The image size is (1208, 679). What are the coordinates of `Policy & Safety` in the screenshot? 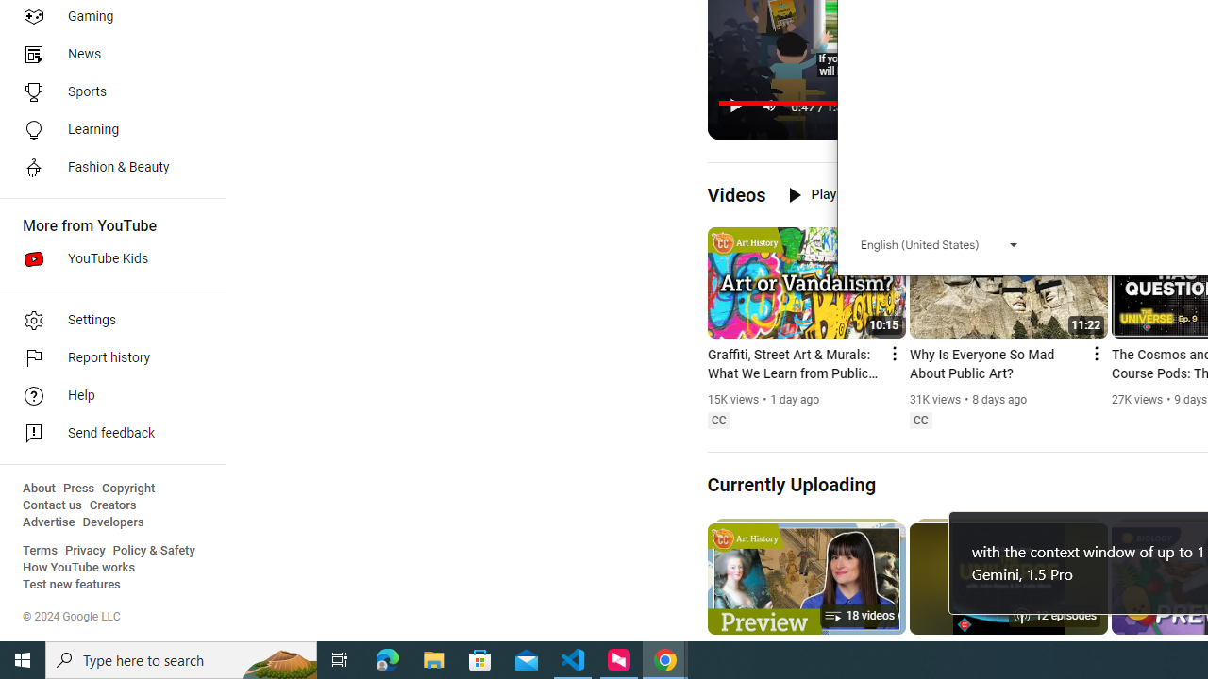 It's located at (154, 551).